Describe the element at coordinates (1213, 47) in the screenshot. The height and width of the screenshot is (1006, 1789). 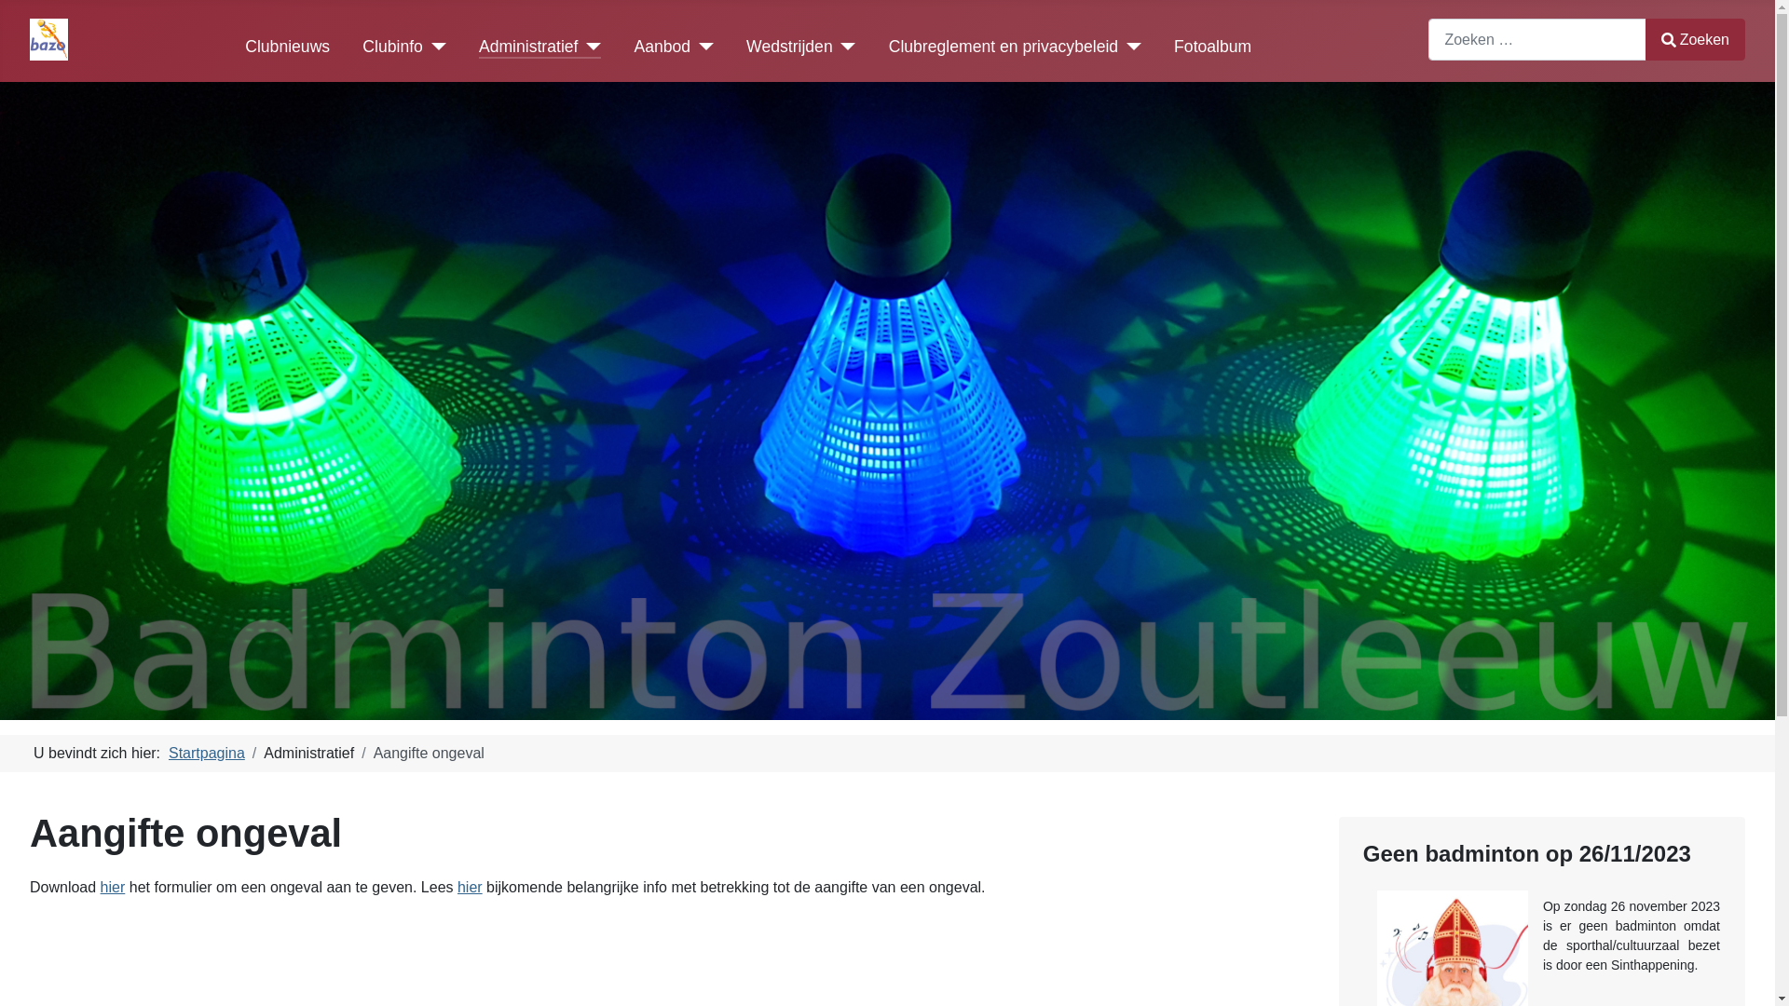
I see `Fotoalbum` at that location.